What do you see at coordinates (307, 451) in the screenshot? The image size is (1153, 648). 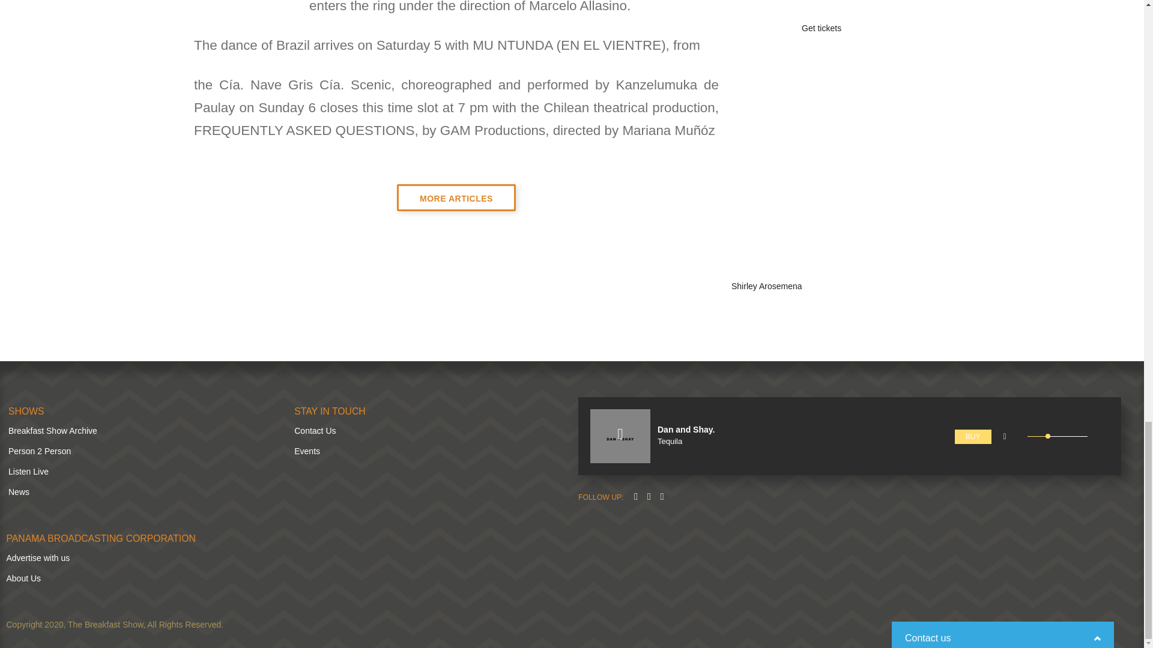 I see `Events` at bounding box center [307, 451].